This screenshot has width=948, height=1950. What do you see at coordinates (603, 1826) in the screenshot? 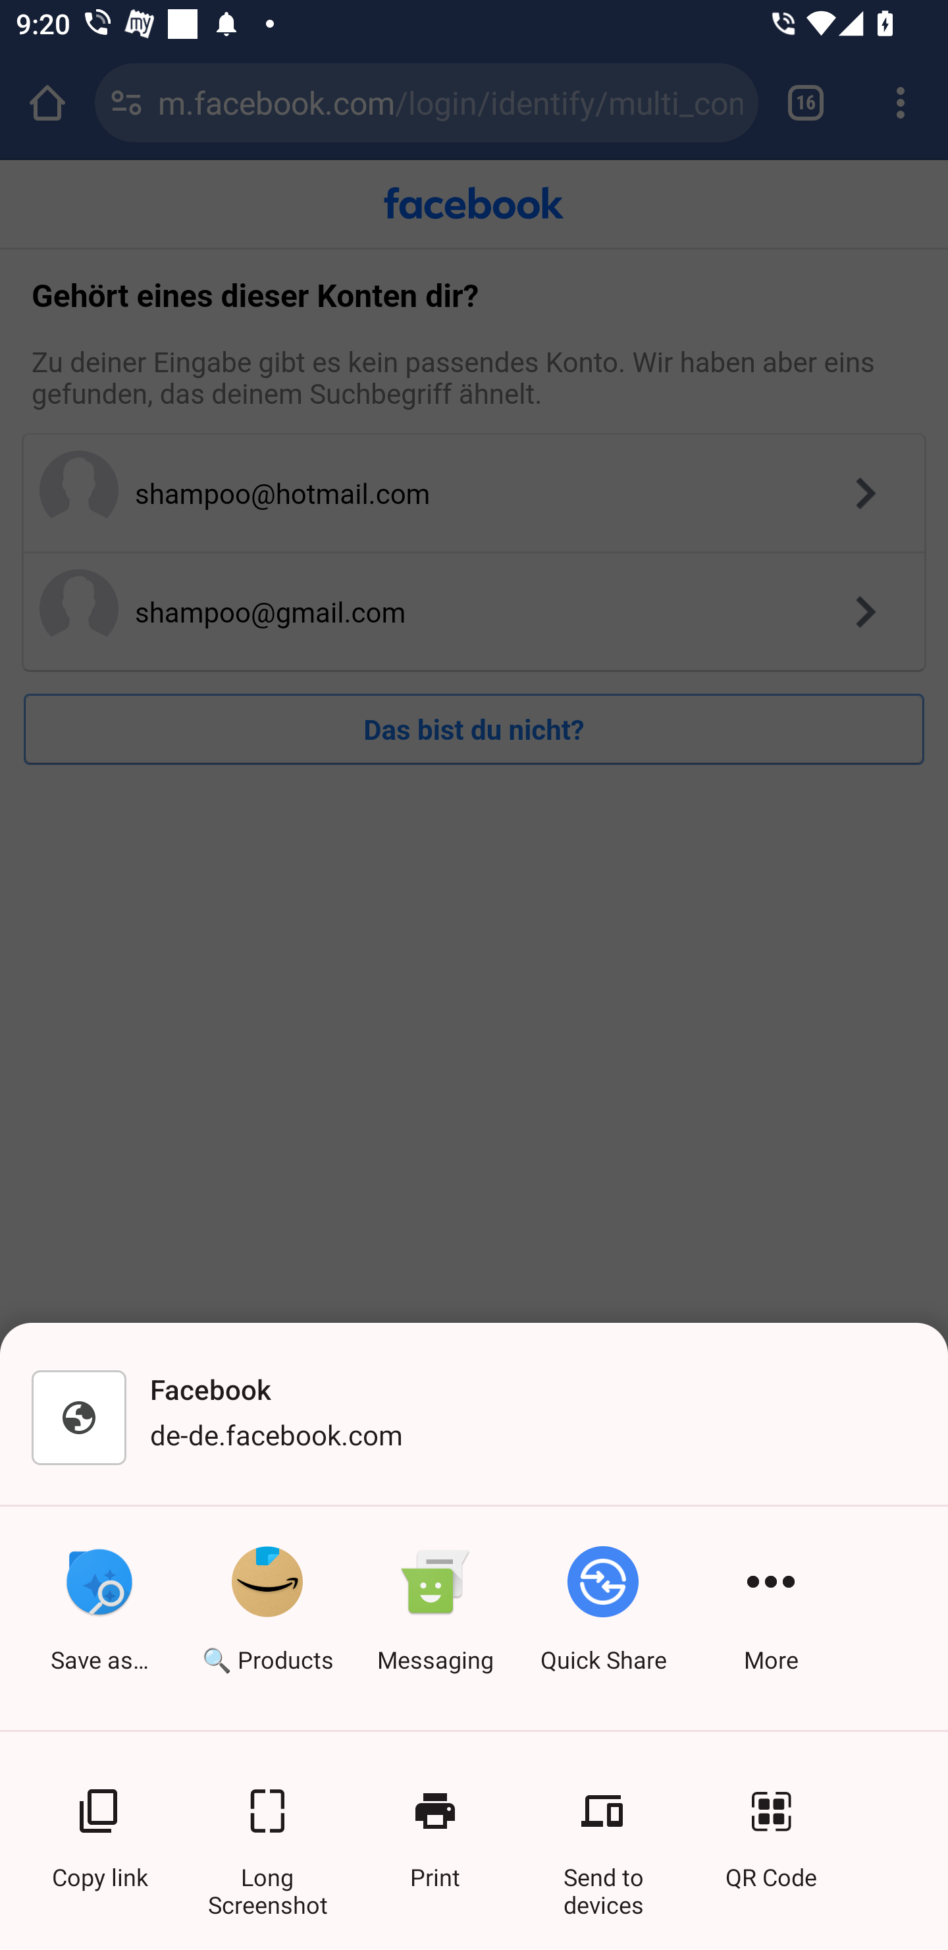
I see `Send to devices` at bounding box center [603, 1826].